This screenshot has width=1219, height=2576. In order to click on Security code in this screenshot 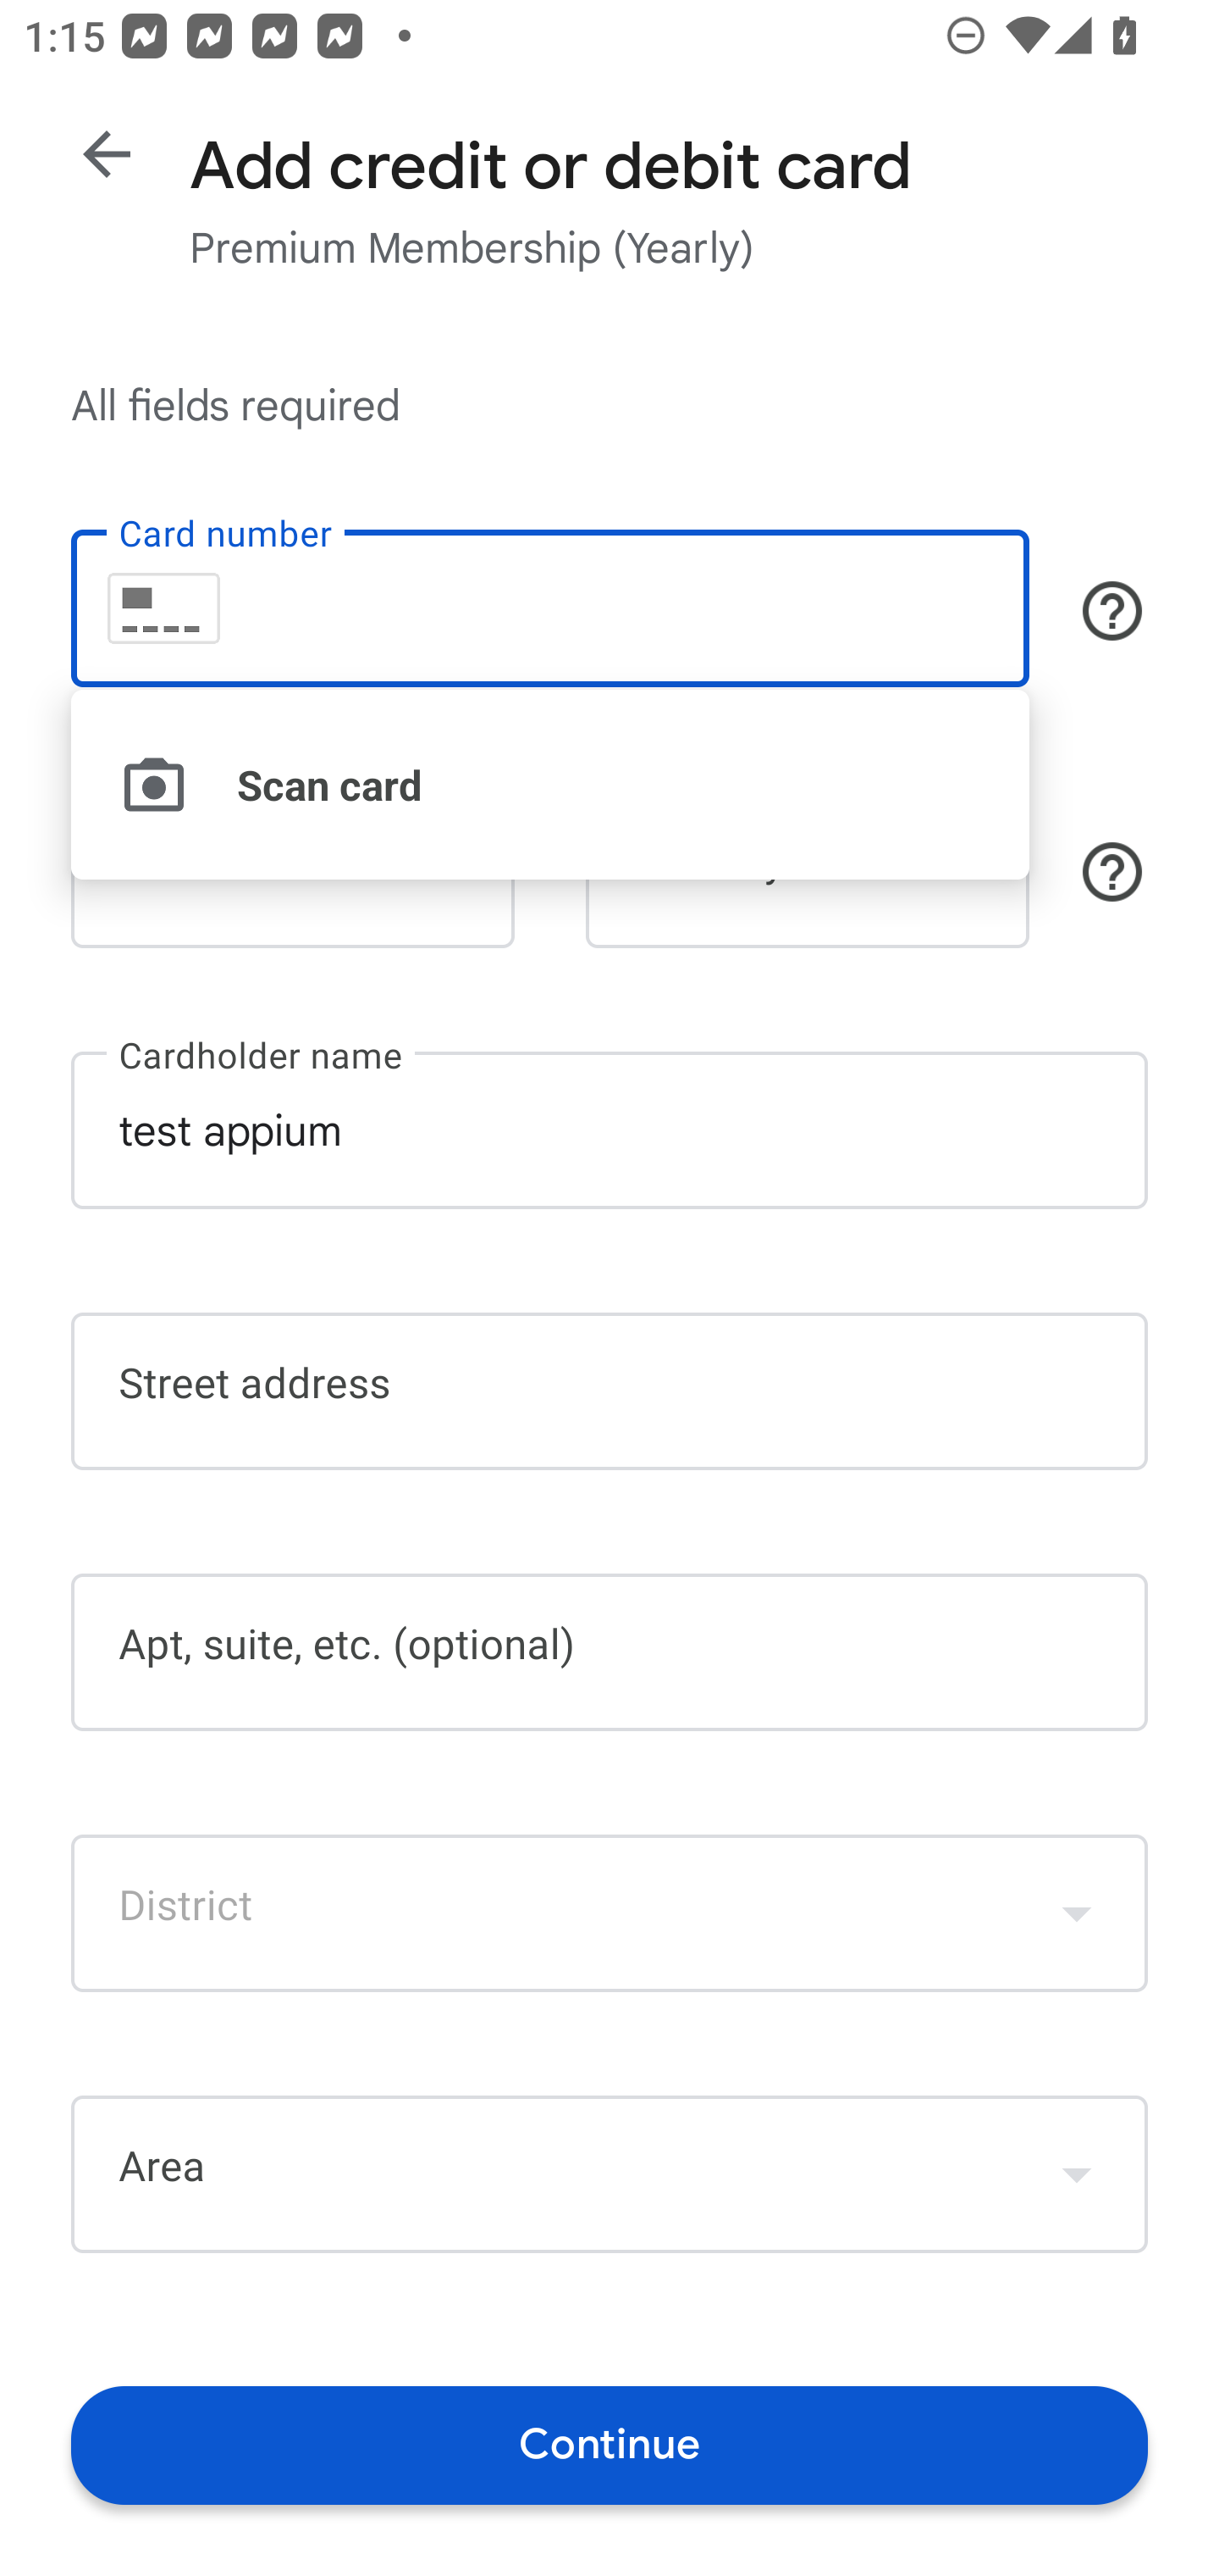, I will do `click(808, 869)`.